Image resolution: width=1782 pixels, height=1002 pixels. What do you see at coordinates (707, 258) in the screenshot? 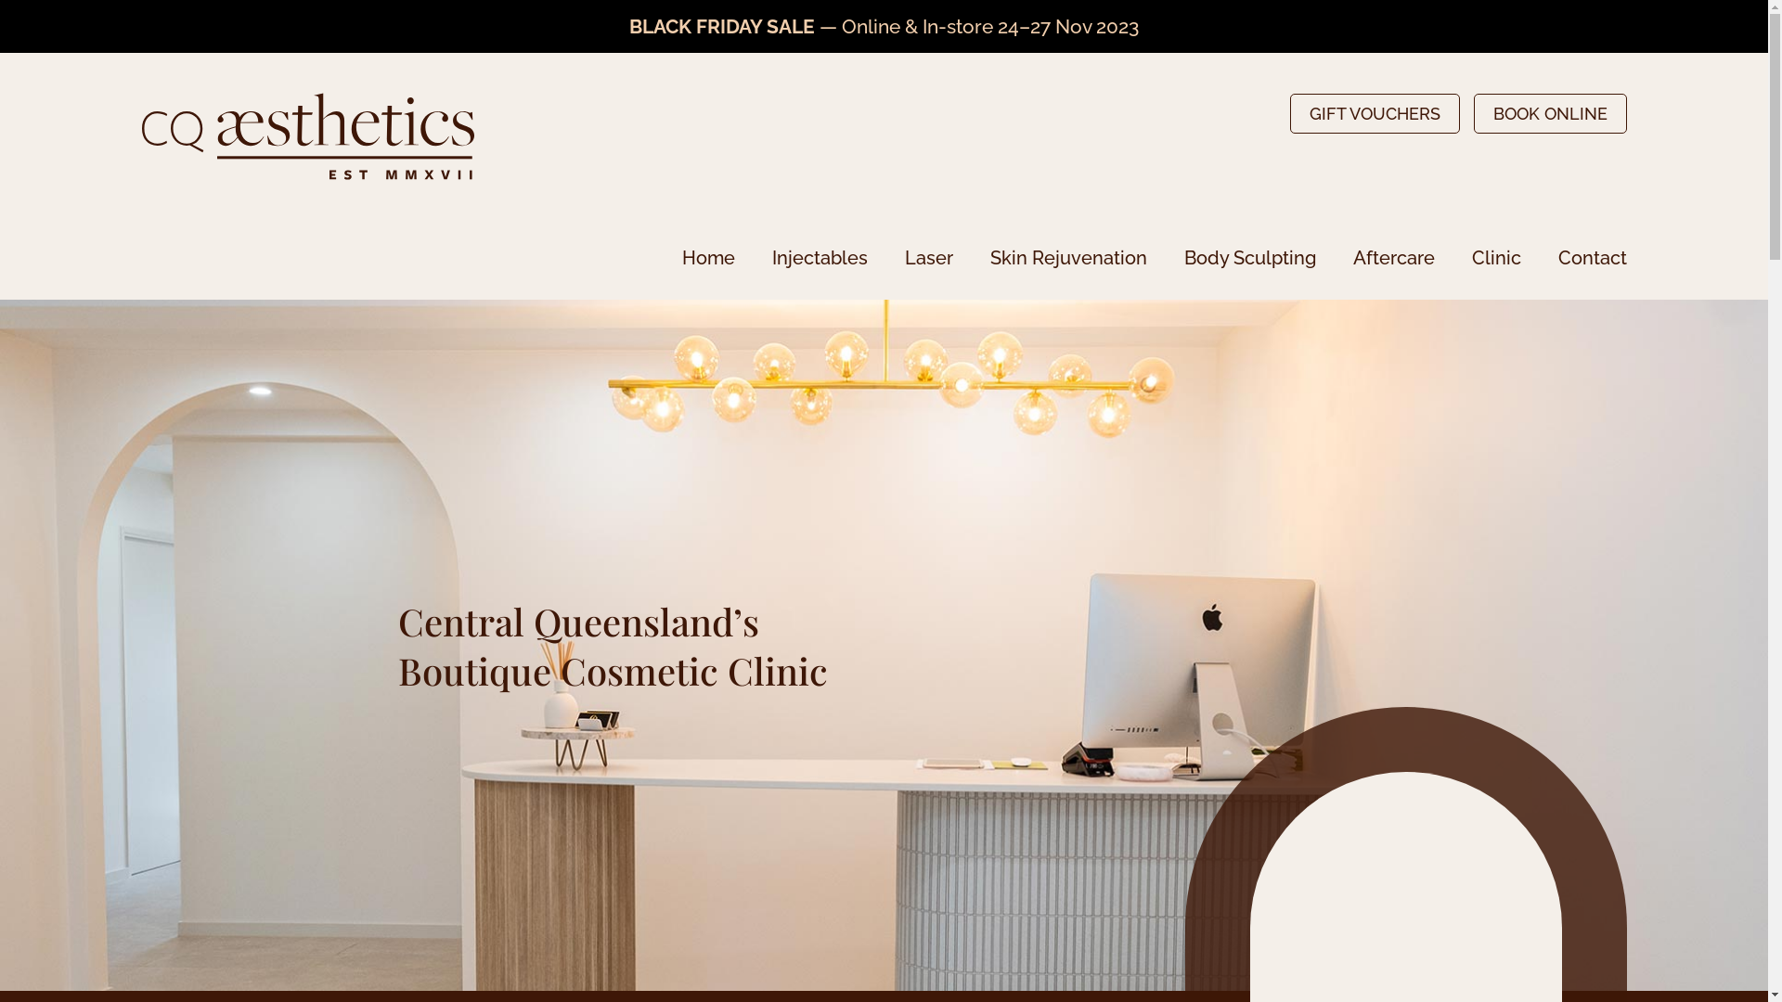
I see `Home` at bounding box center [707, 258].